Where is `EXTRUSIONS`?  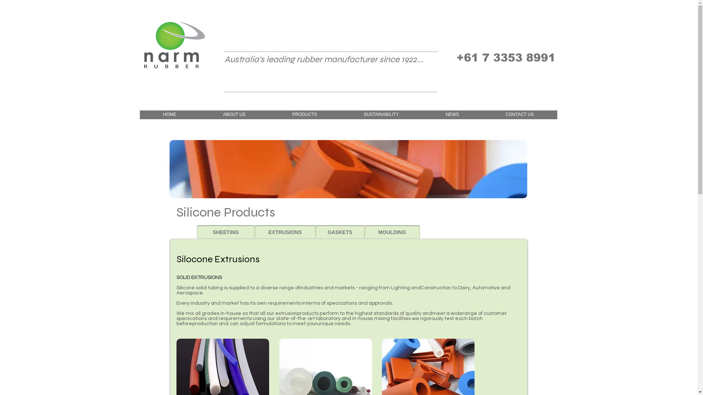 EXTRUSIONS is located at coordinates (285, 232).